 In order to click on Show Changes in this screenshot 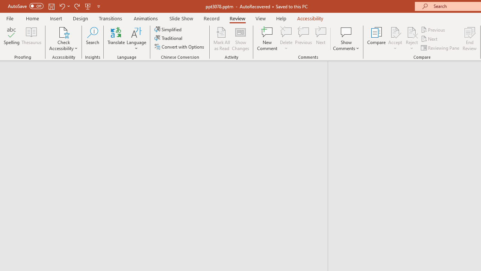, I will do `click(240, 38)`.